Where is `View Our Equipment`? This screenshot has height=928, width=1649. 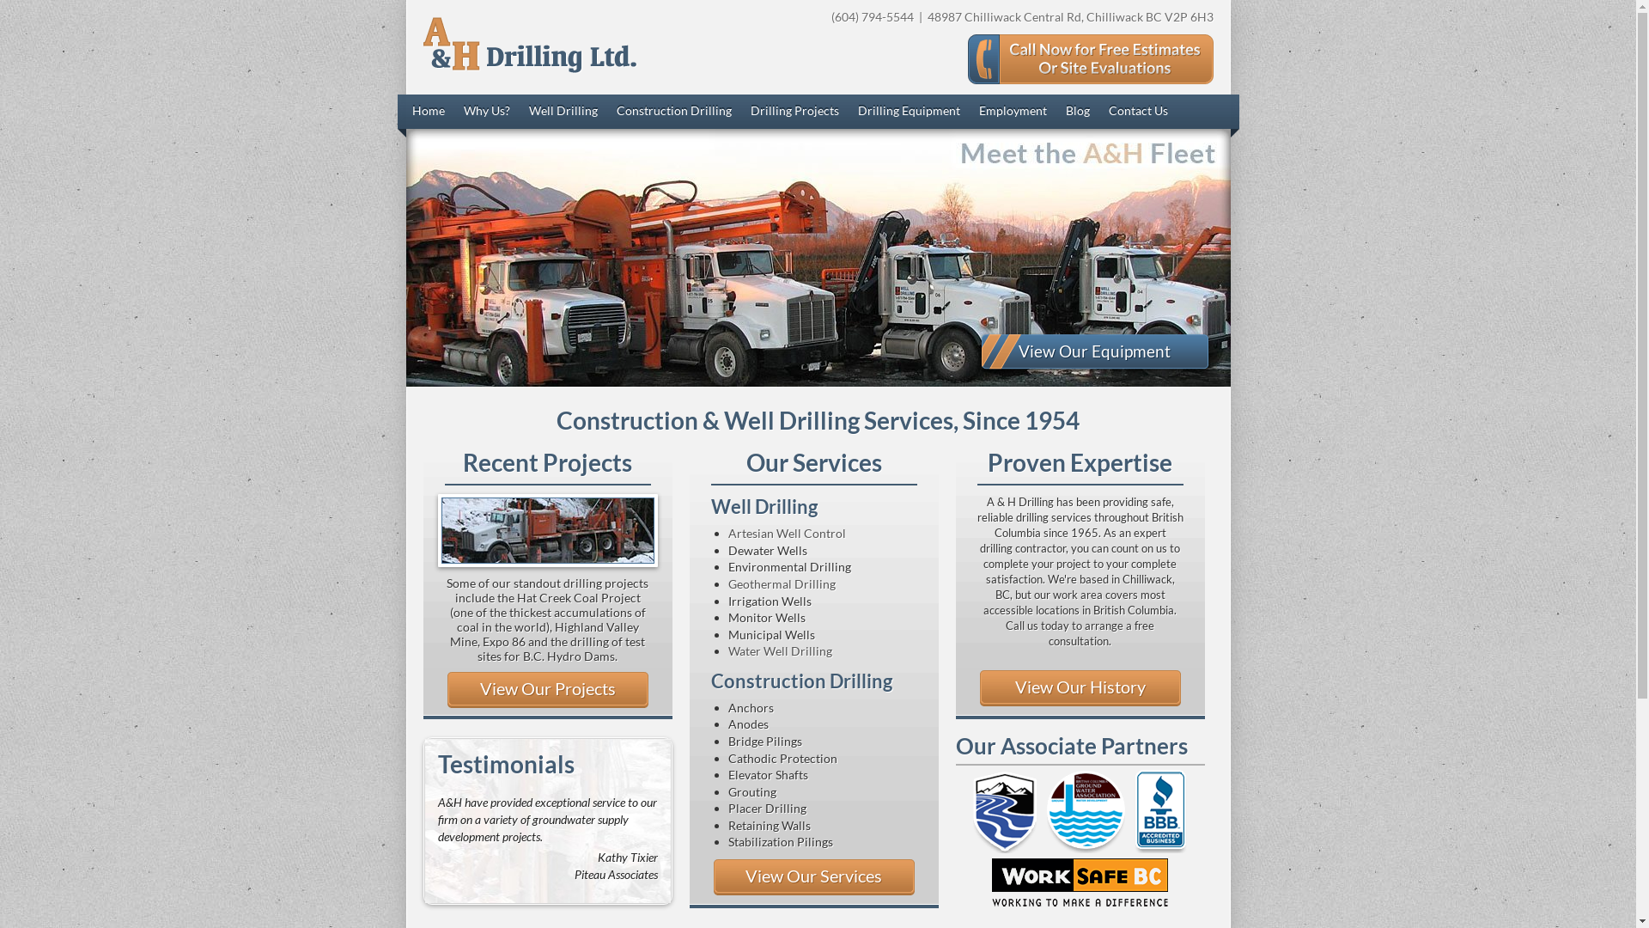
View Our Equipment is located at coordinates (1094, 351).